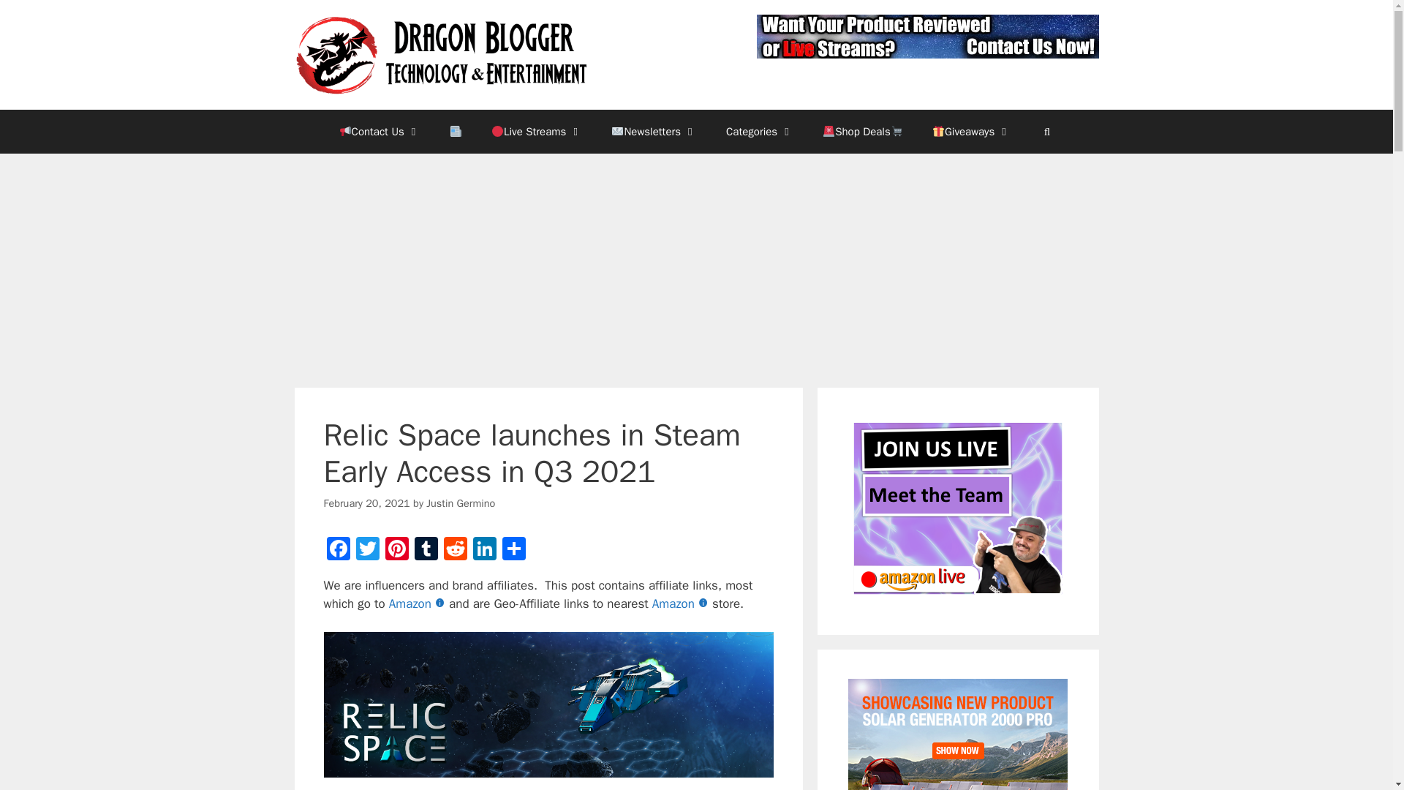 This screenshot has height=790, width=1404. What do you see at coordinates (483, 551) in the screenshot?
I see `LinkedIn` at bounding box center [483, 551].